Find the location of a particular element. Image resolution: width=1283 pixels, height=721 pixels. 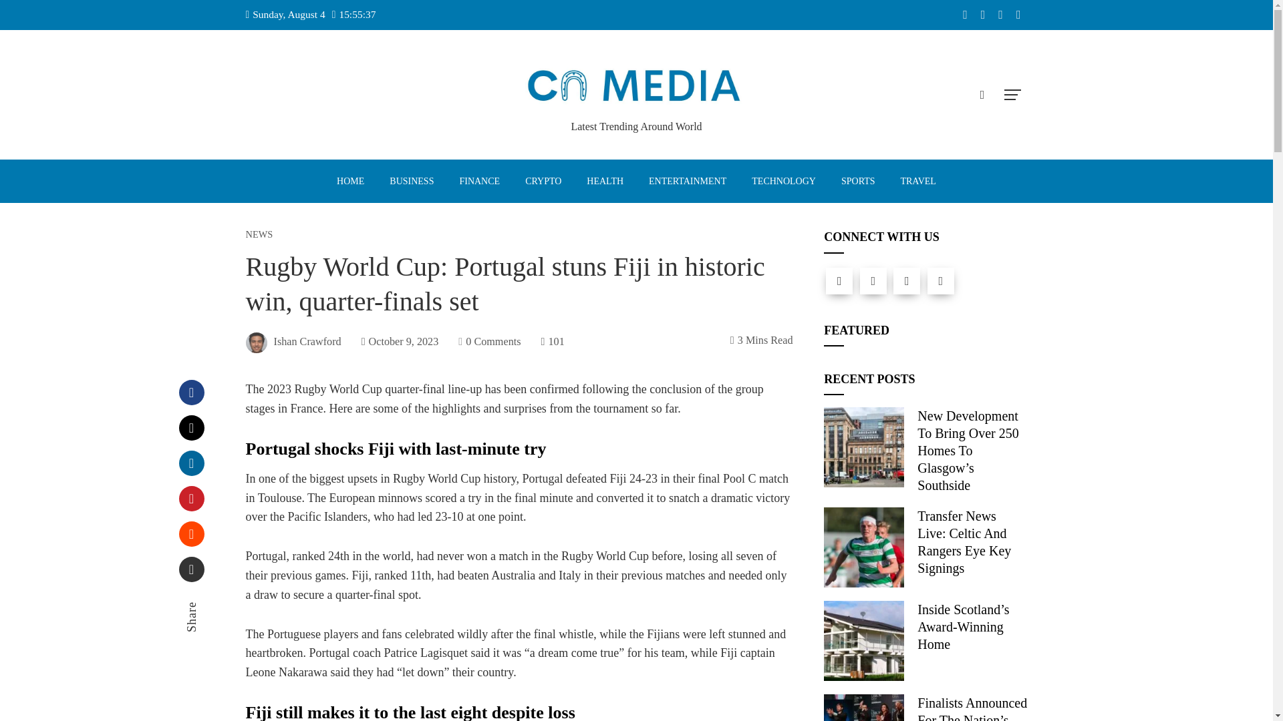

Pinterest is located at coordinates (191, 498).